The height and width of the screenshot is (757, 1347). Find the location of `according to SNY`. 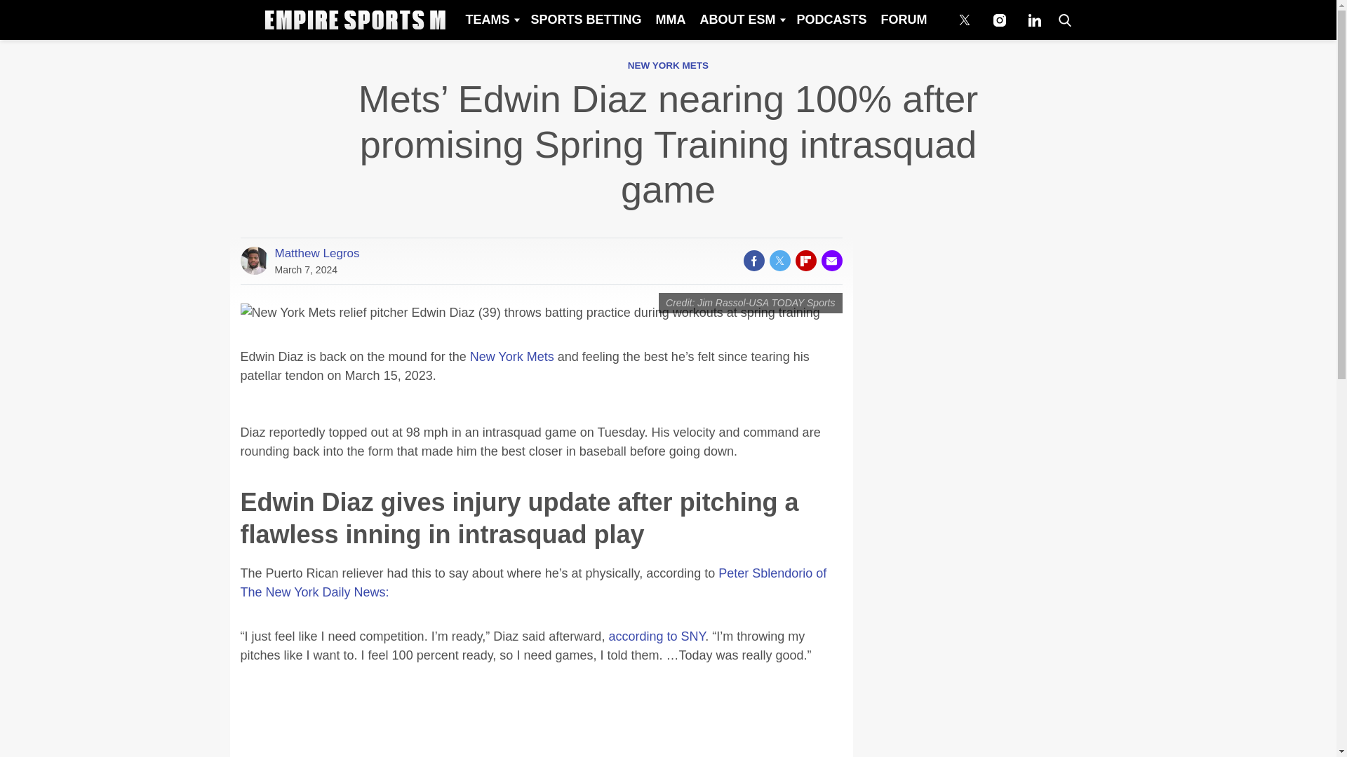

according to SNY is located at coordinates (657, 636).